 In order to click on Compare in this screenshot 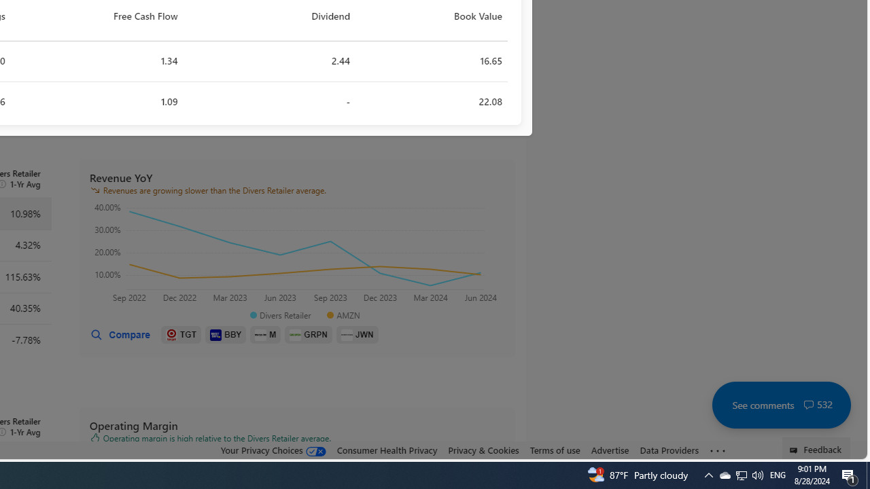, I will do `click(120, 335)`.